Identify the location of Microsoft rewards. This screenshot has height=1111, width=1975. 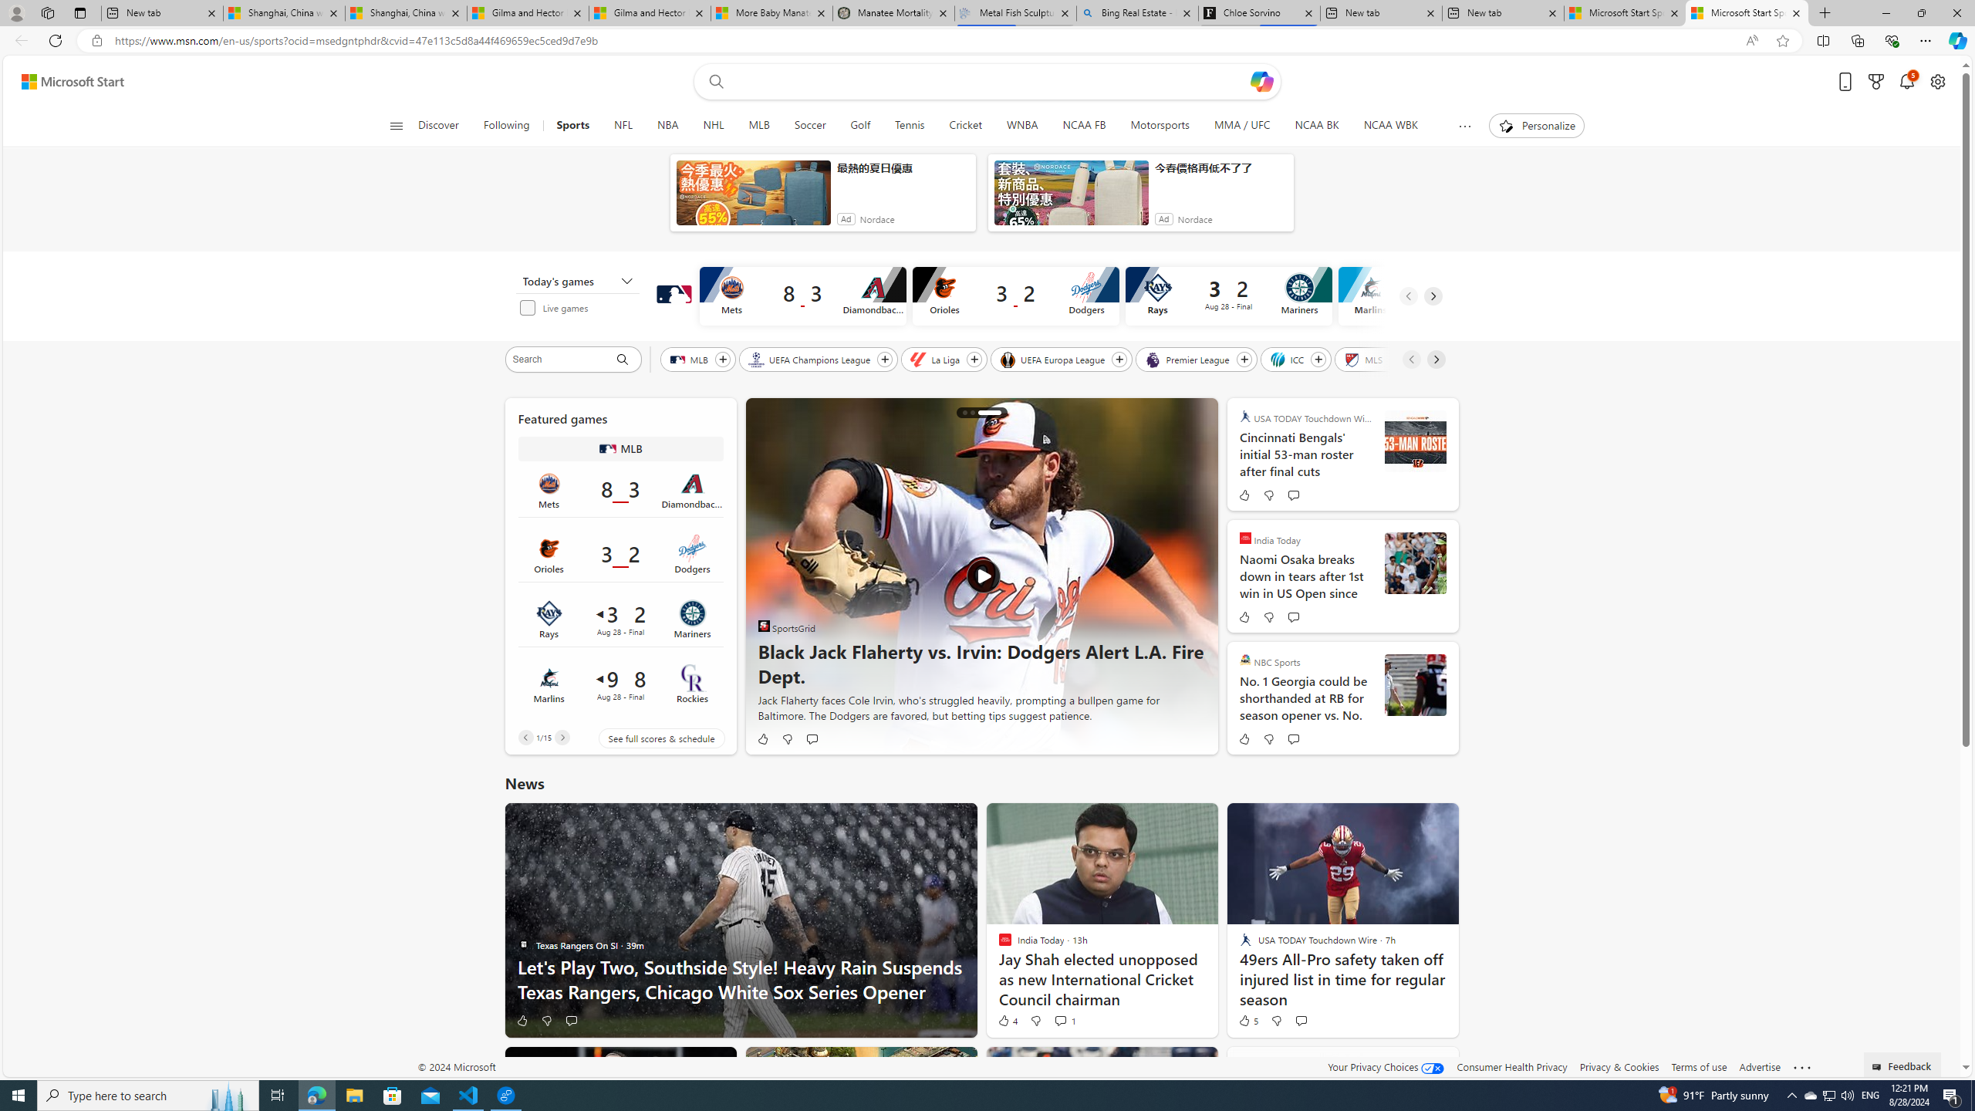
(1876, 82).